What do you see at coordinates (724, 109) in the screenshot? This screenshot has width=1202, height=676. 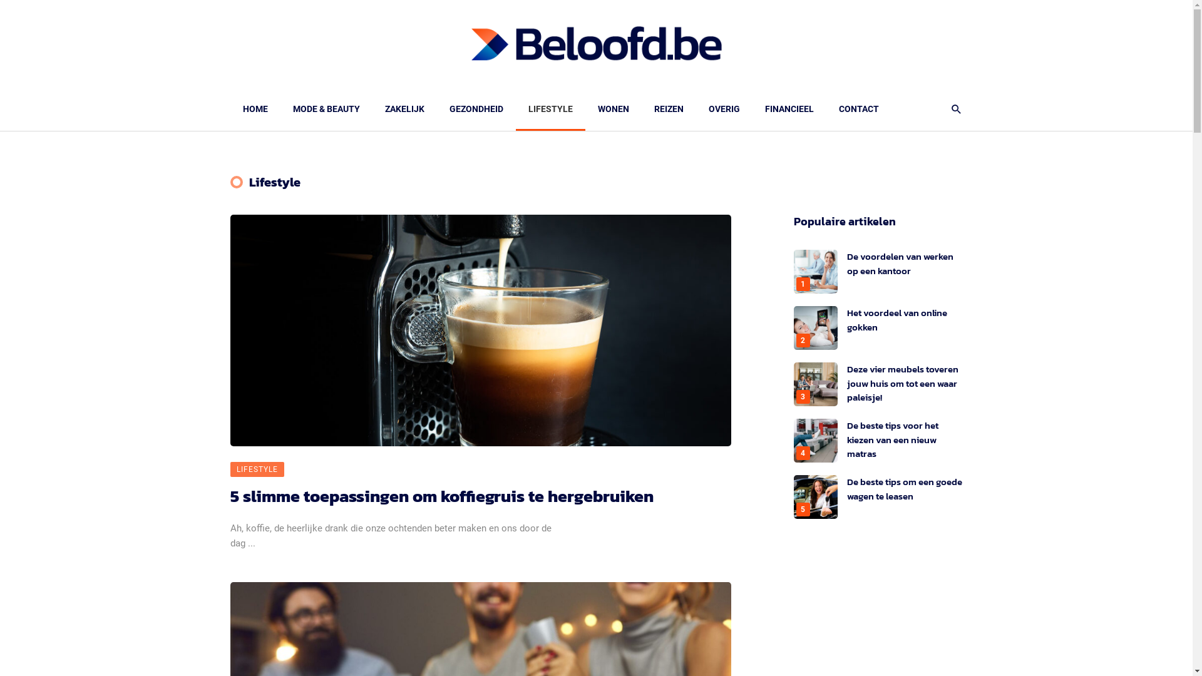 I see `OVERIG` at bounding box center [724, 109].